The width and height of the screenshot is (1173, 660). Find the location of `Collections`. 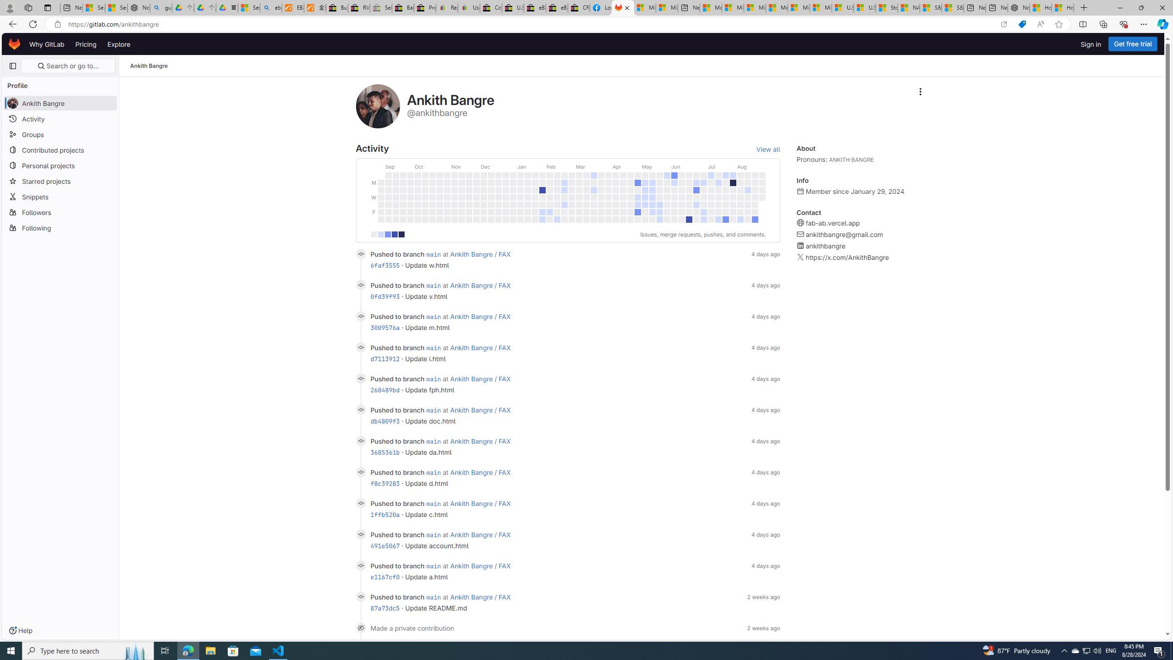

Collections is located at coordinates (1103, 24).